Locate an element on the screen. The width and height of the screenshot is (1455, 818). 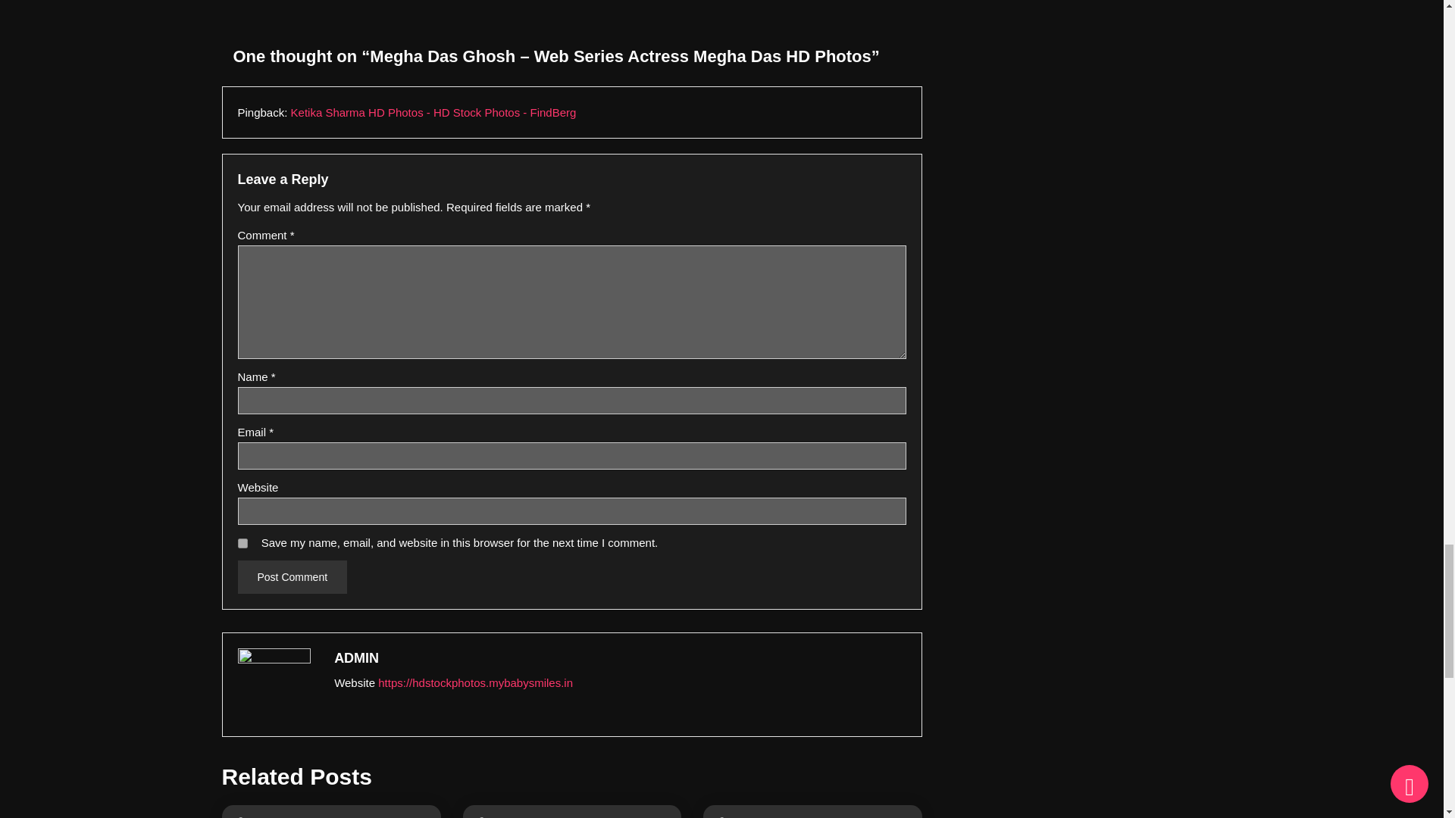
Posts by admin is located at coordinates (618, 659).